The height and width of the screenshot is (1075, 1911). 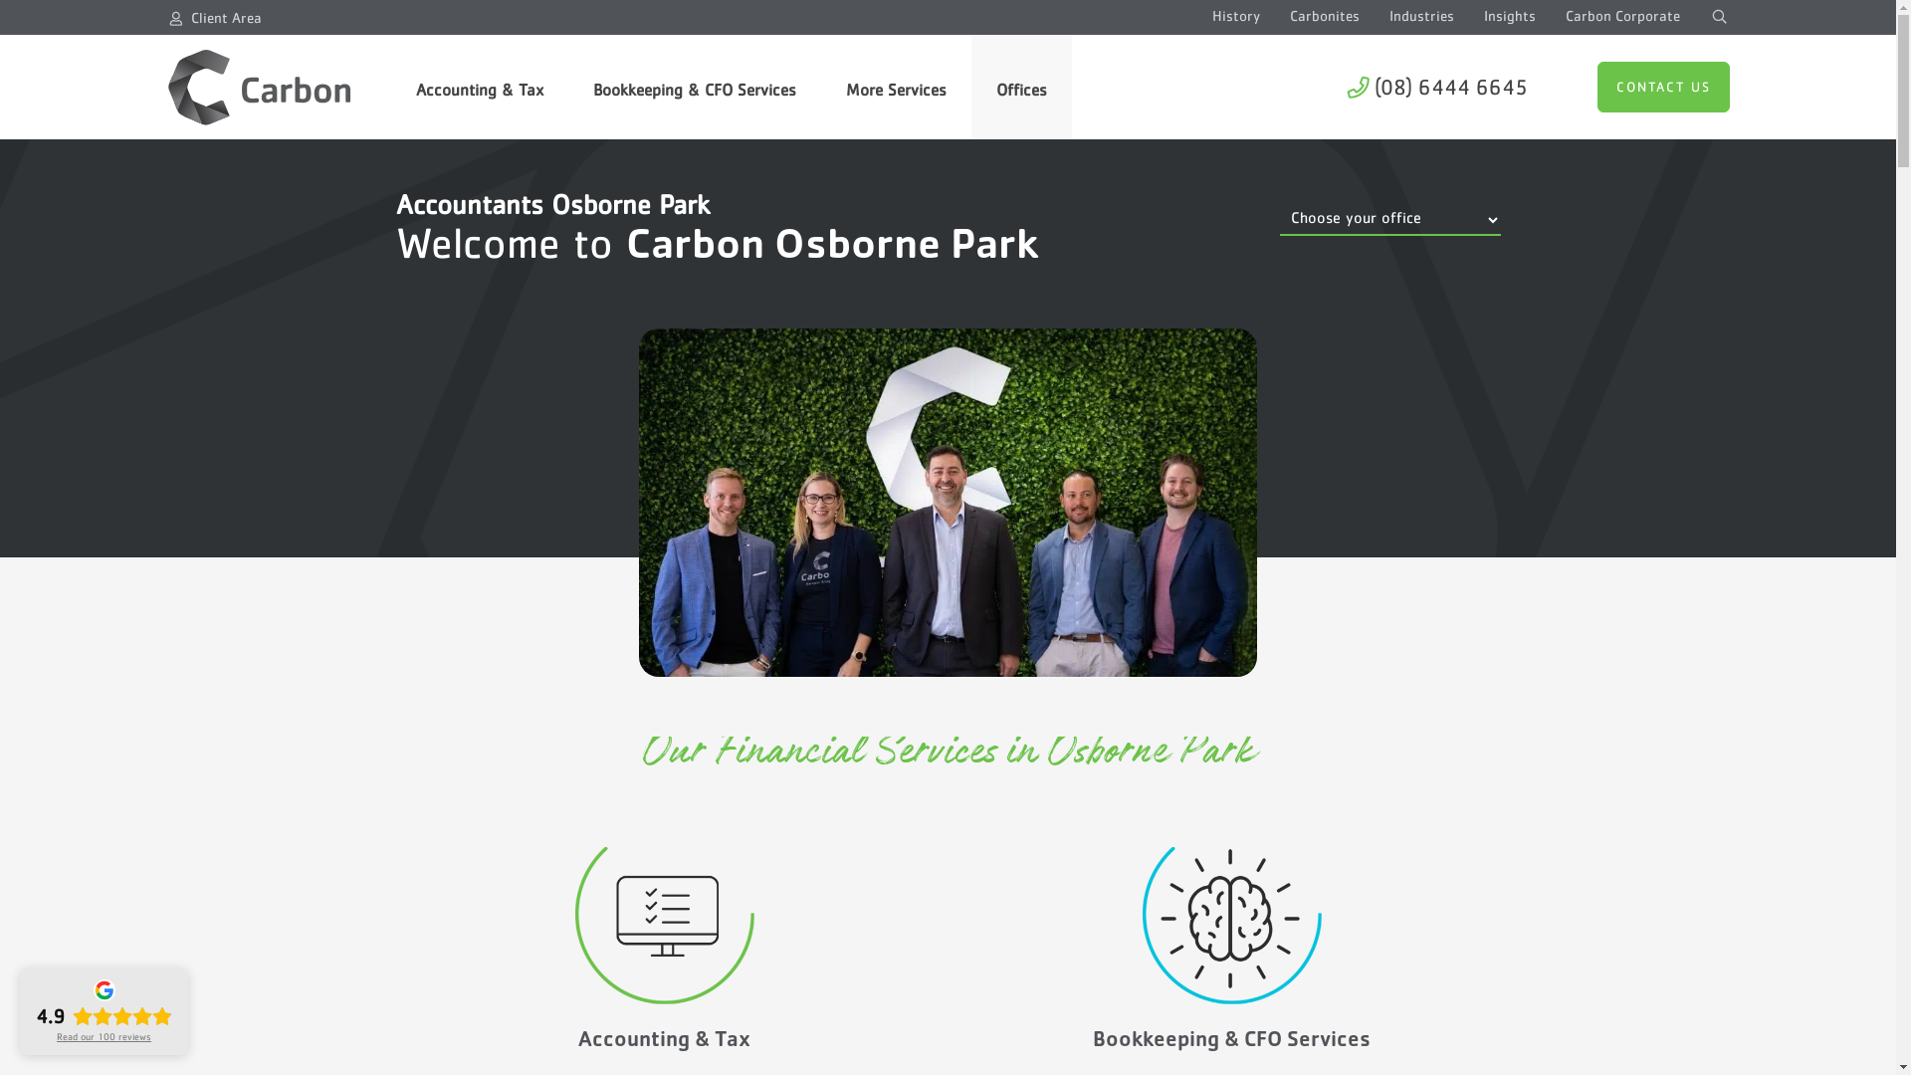 What do you see at coordinates (948, 500) in the screenshot?
I see `accountants and bookkeepers in Perth` at bounding box center [948, 500].